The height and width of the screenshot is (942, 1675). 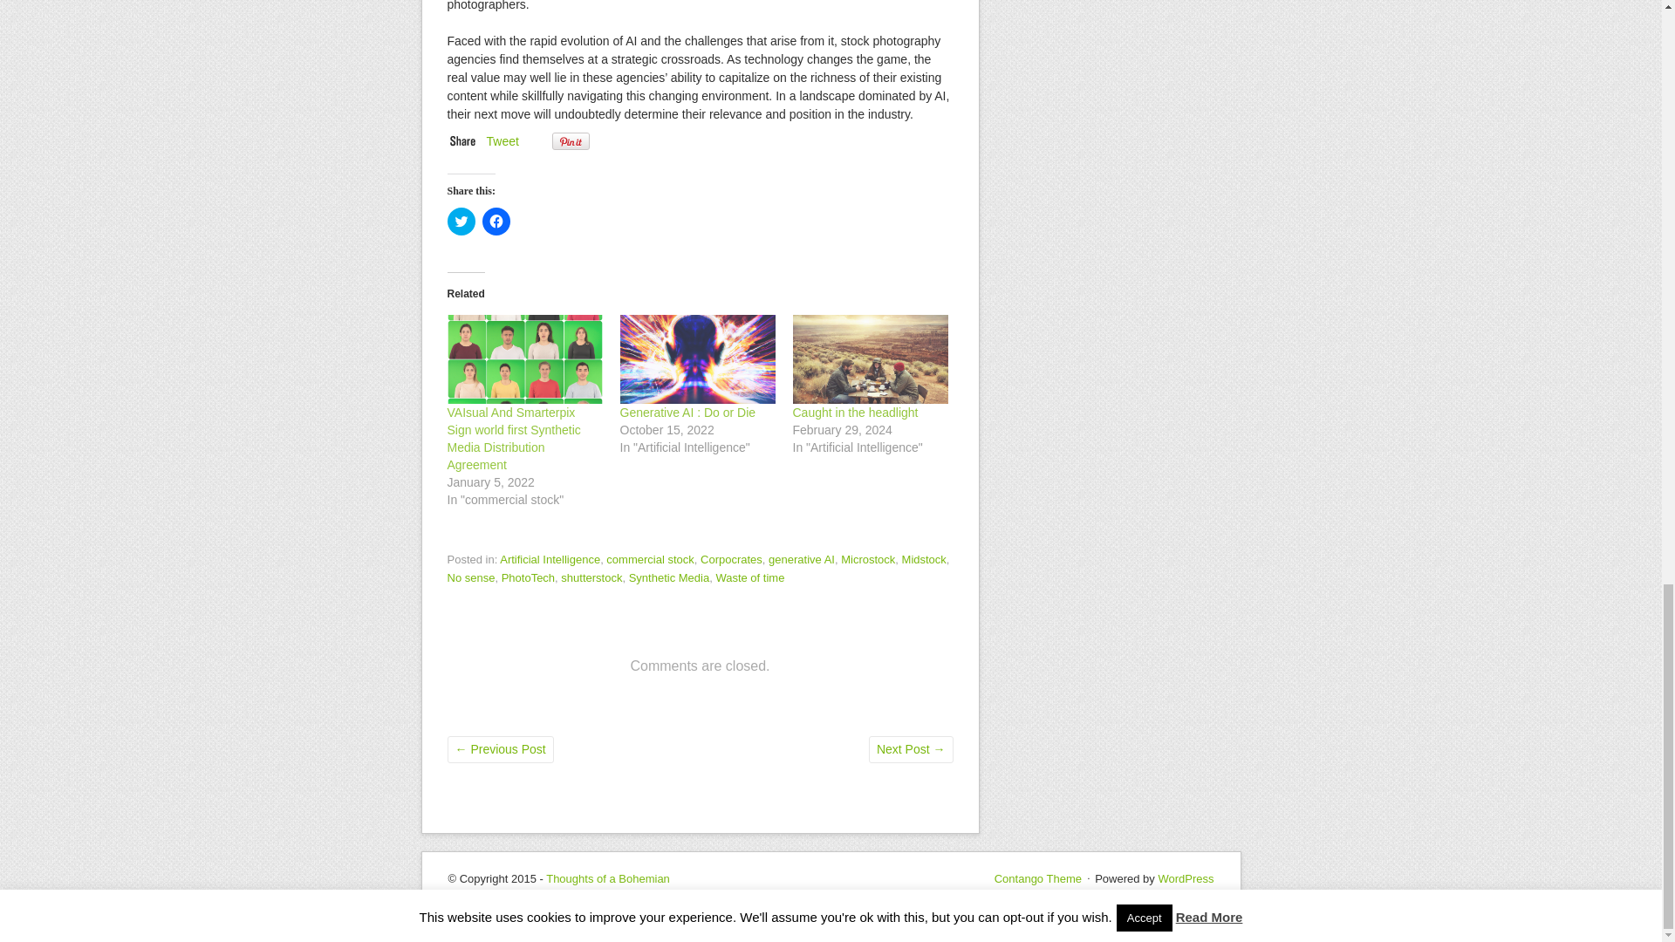 I want to click on Artificial Intelligence, so click(x=550, y=559).